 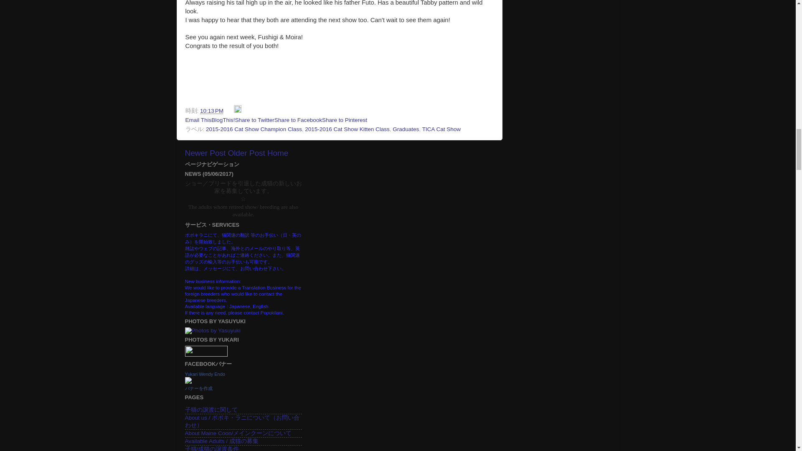 What do you see at coordinates (254, 119) in the screenshot?
I see `Share to Twitter` at bounding box center [254, 119].